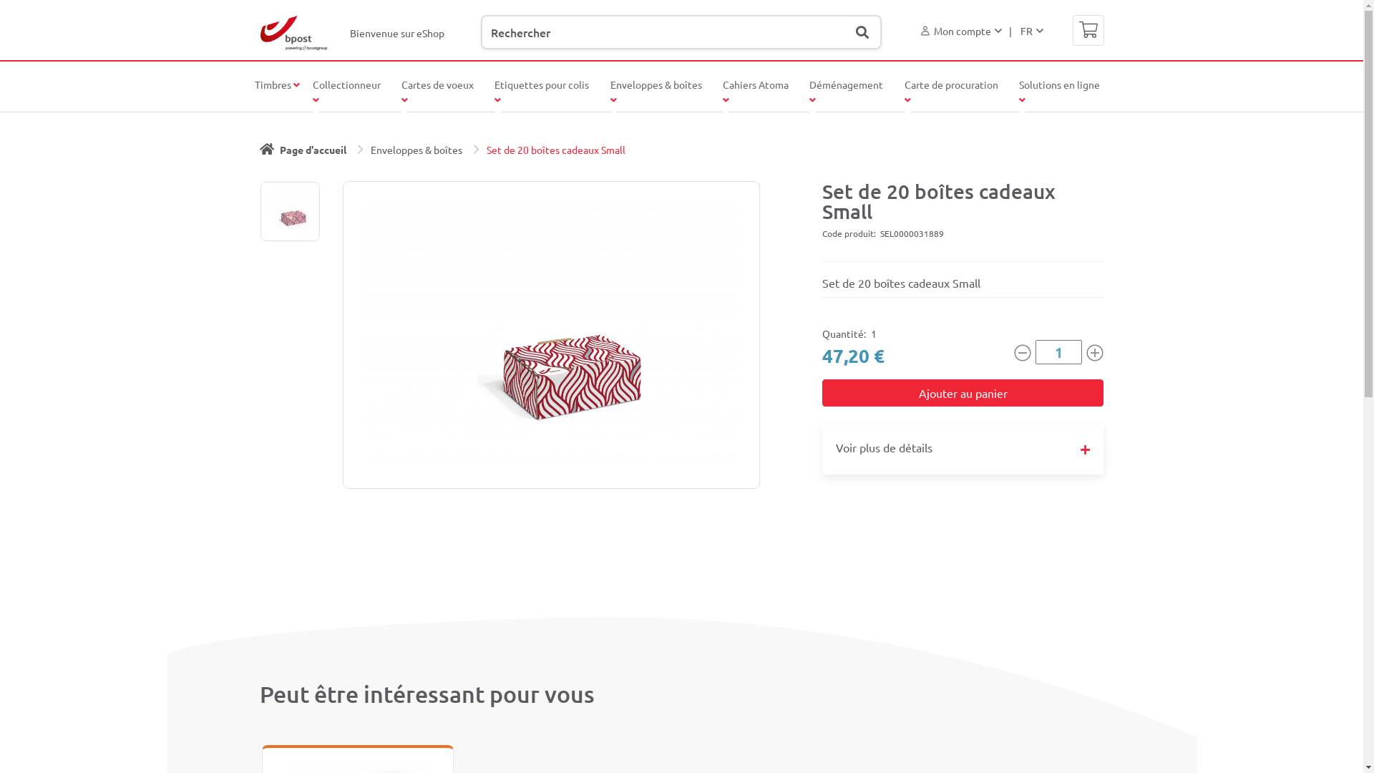  Describe the element at coordinates (438, 96) in the screenshot. I see `Cartes de voeux` at that location.